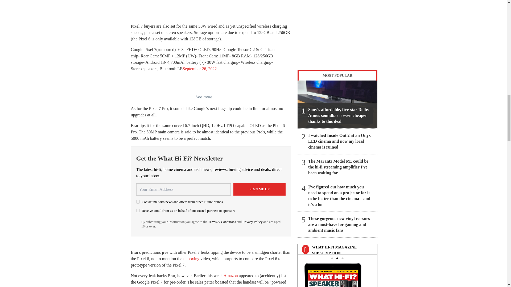 Image resolution: width=511 pixels, height=287 pixels. What do you see at coordinates (138, 201) in the screenshot?
I see `on` at bounding box center [138, 201].